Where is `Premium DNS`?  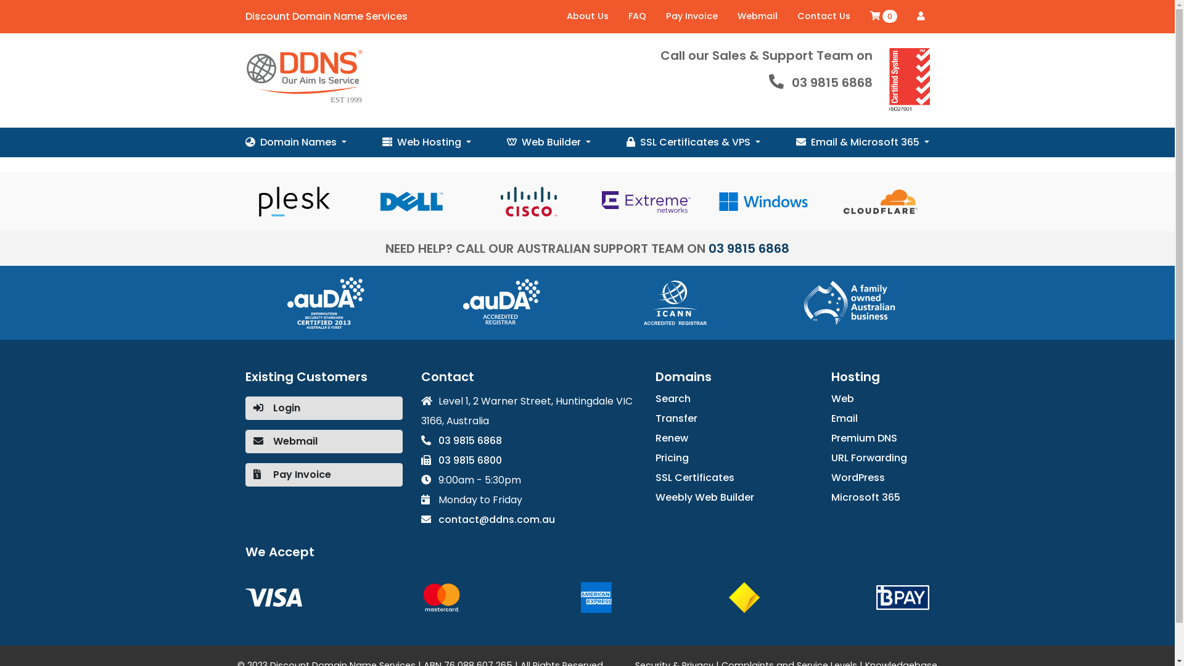
Premium DNS is located at coordinates (881, 438).